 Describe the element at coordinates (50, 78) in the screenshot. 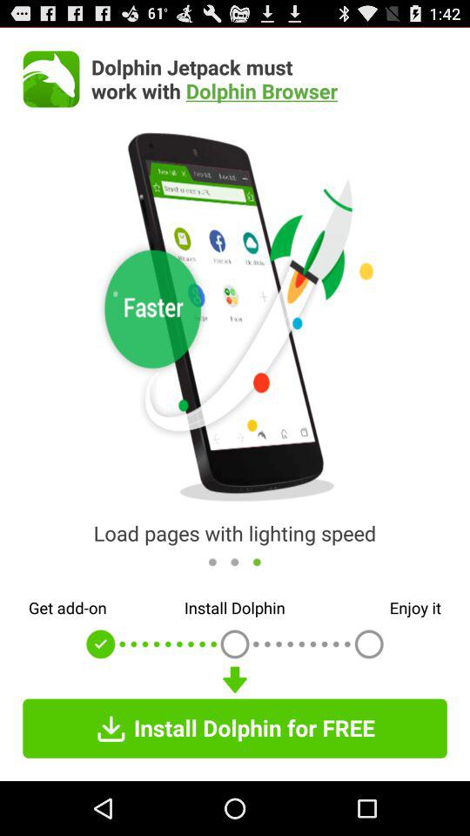

I see `choose the icon next to dolphin jetpack must icon` at that location.